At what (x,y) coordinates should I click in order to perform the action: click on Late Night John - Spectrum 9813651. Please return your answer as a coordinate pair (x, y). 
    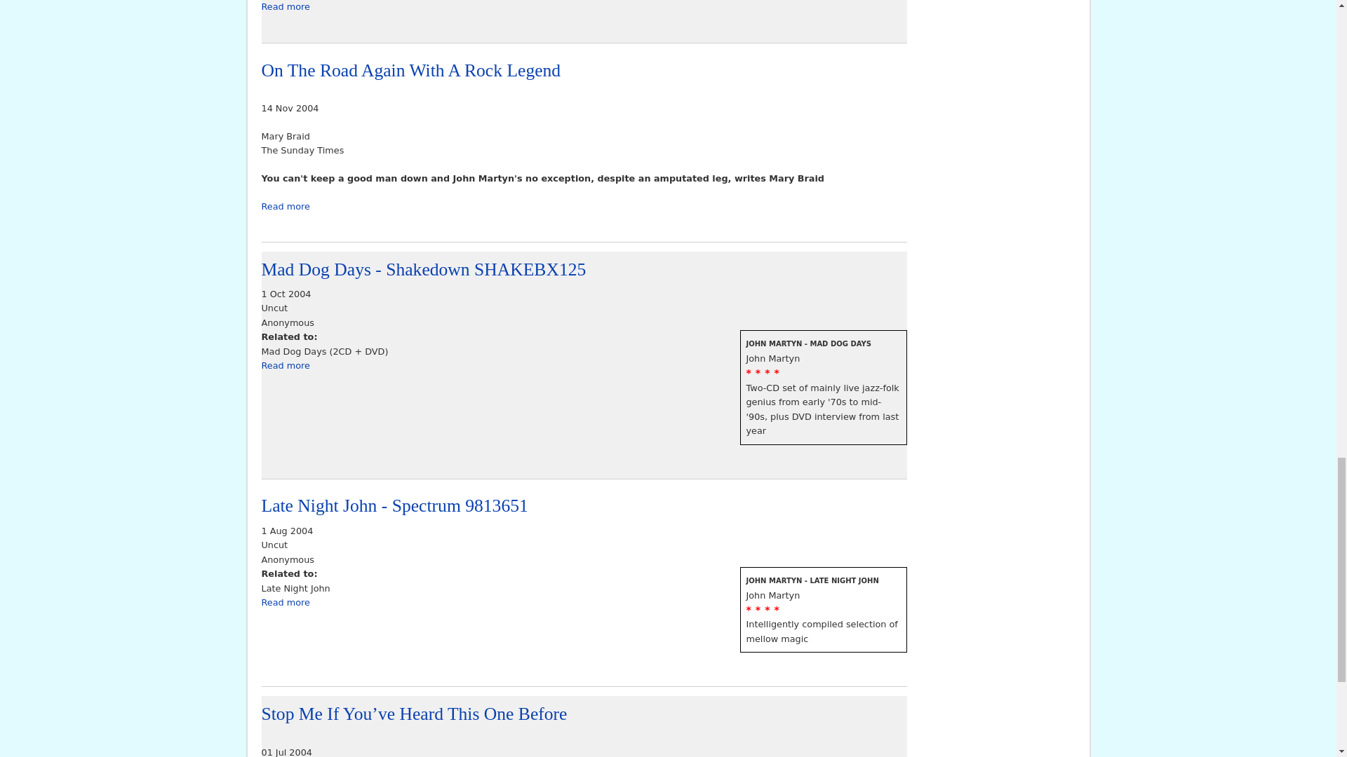
    Looking at the image, I should click on (285, 206).